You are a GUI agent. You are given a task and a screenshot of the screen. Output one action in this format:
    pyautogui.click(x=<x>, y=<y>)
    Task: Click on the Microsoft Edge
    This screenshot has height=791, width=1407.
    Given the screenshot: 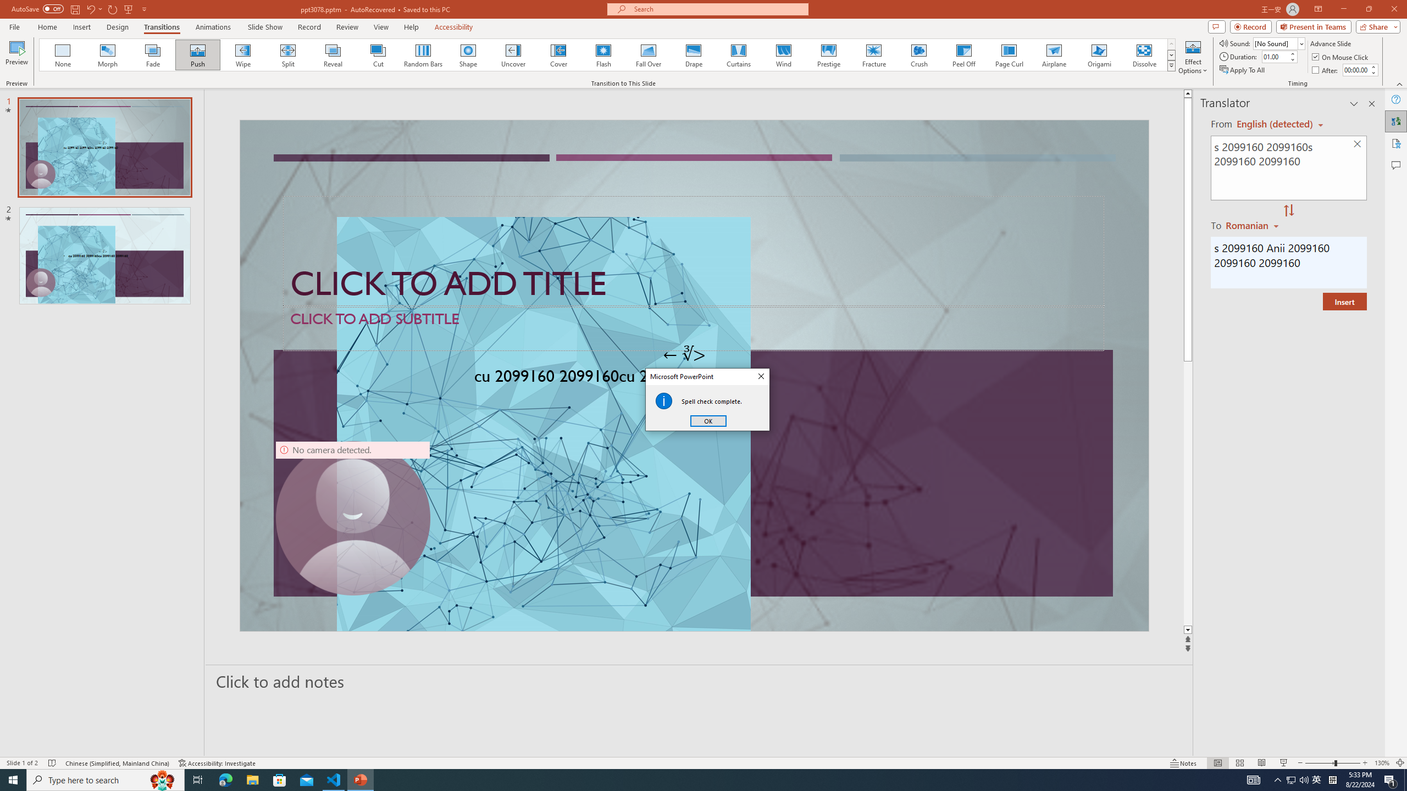 What is the action you would take?
    pyautogui.click(x=225, y=780)
    